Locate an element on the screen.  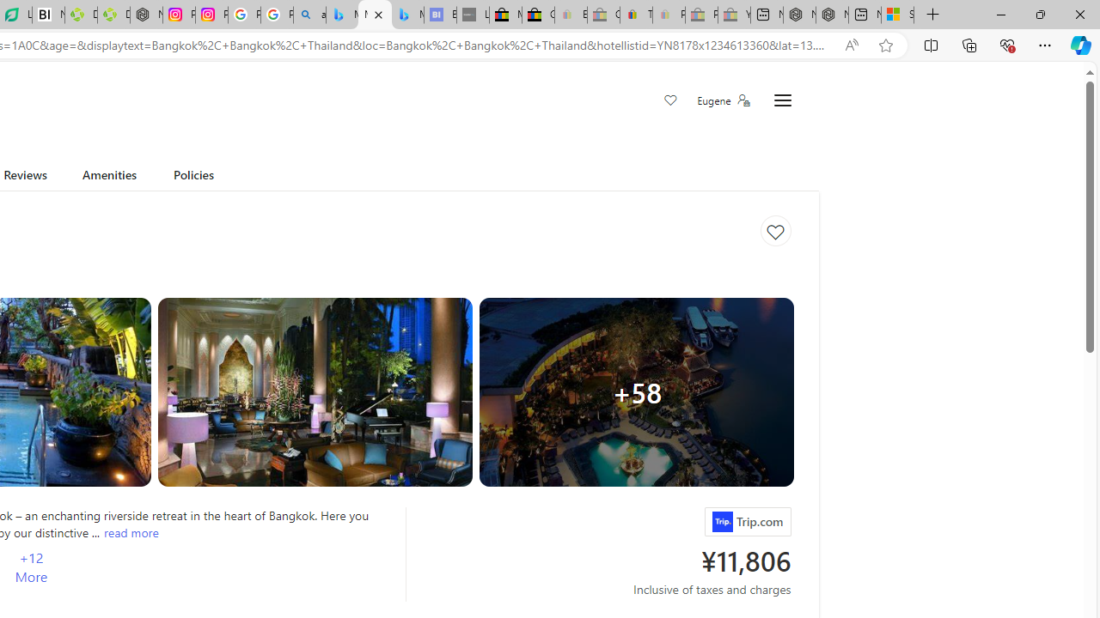
Nvidia va a poner a prueba la paciencia de los inversores is located at coordinates (48, 15).